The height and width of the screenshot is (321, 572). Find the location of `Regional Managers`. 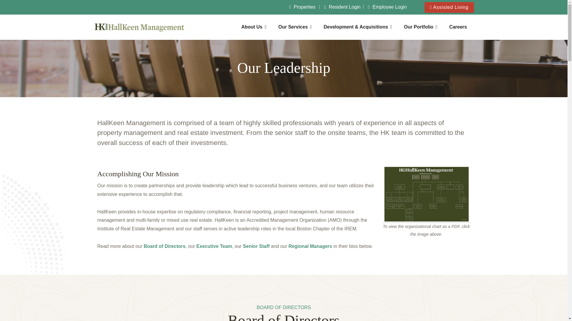

Regional Managers is located at coordinates (310, 246).